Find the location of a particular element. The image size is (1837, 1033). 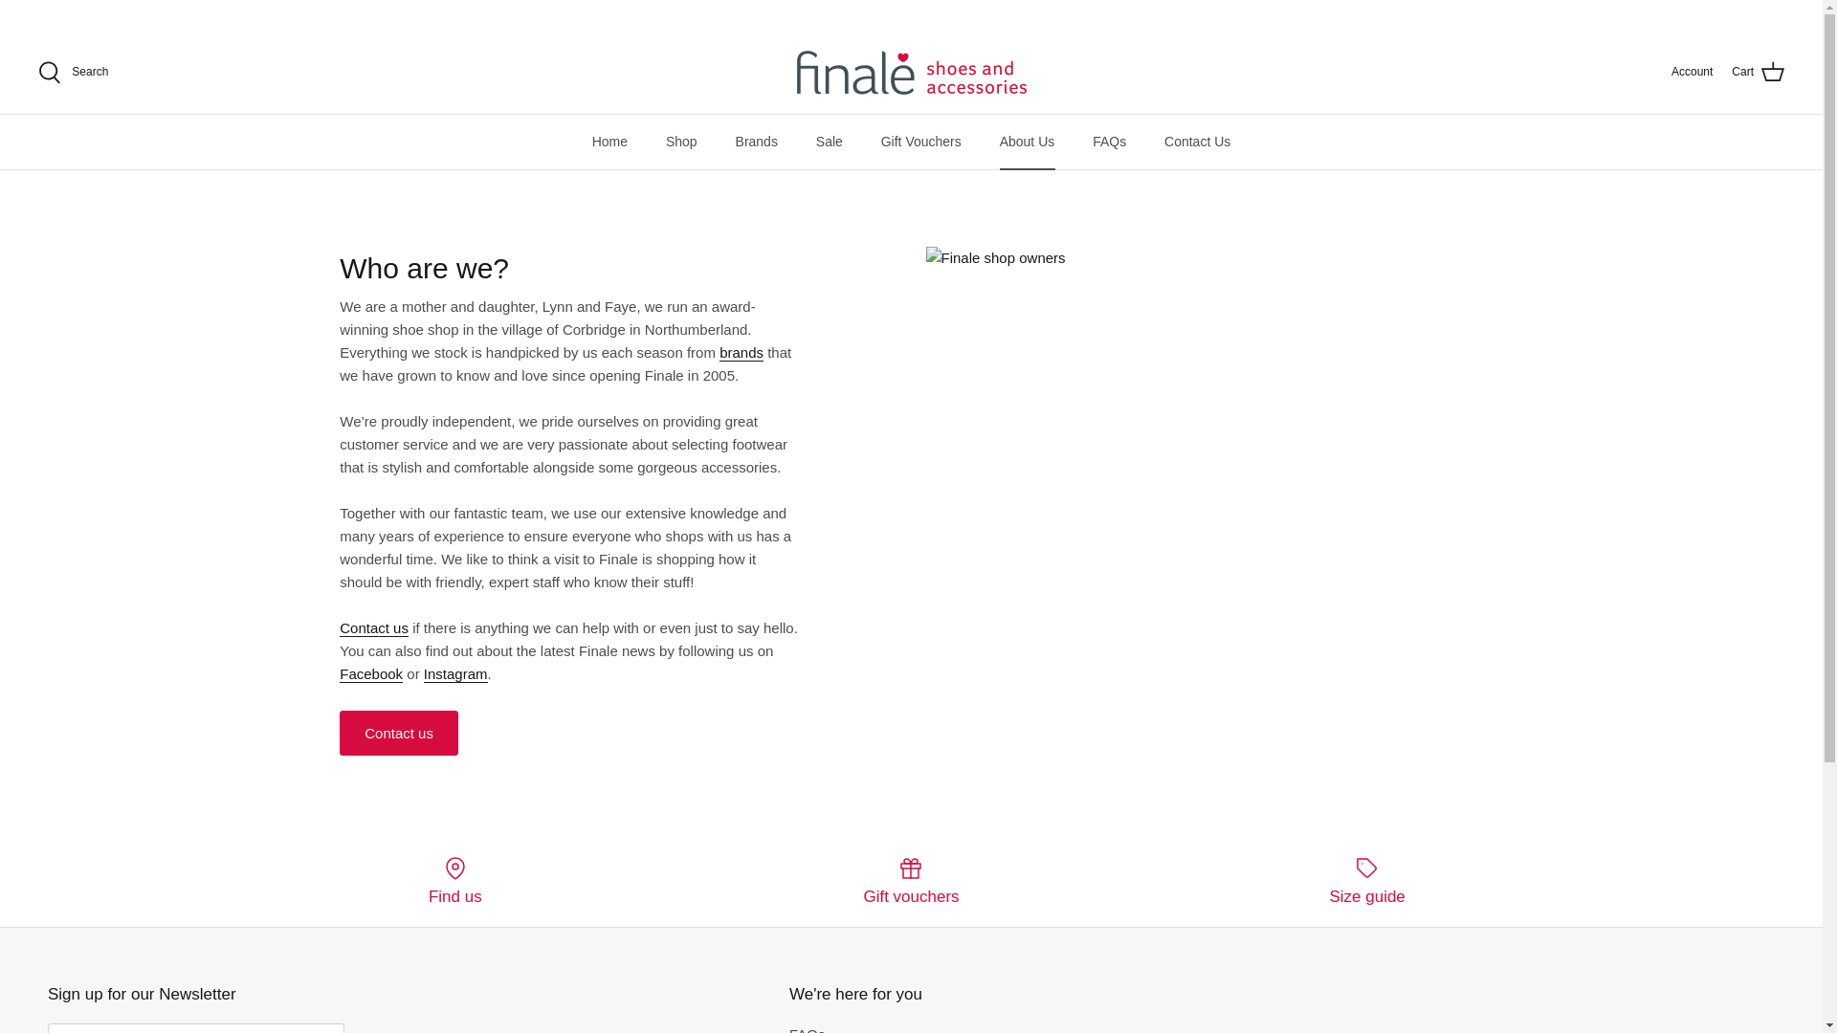

Brands is located at coordinates (741, 352).